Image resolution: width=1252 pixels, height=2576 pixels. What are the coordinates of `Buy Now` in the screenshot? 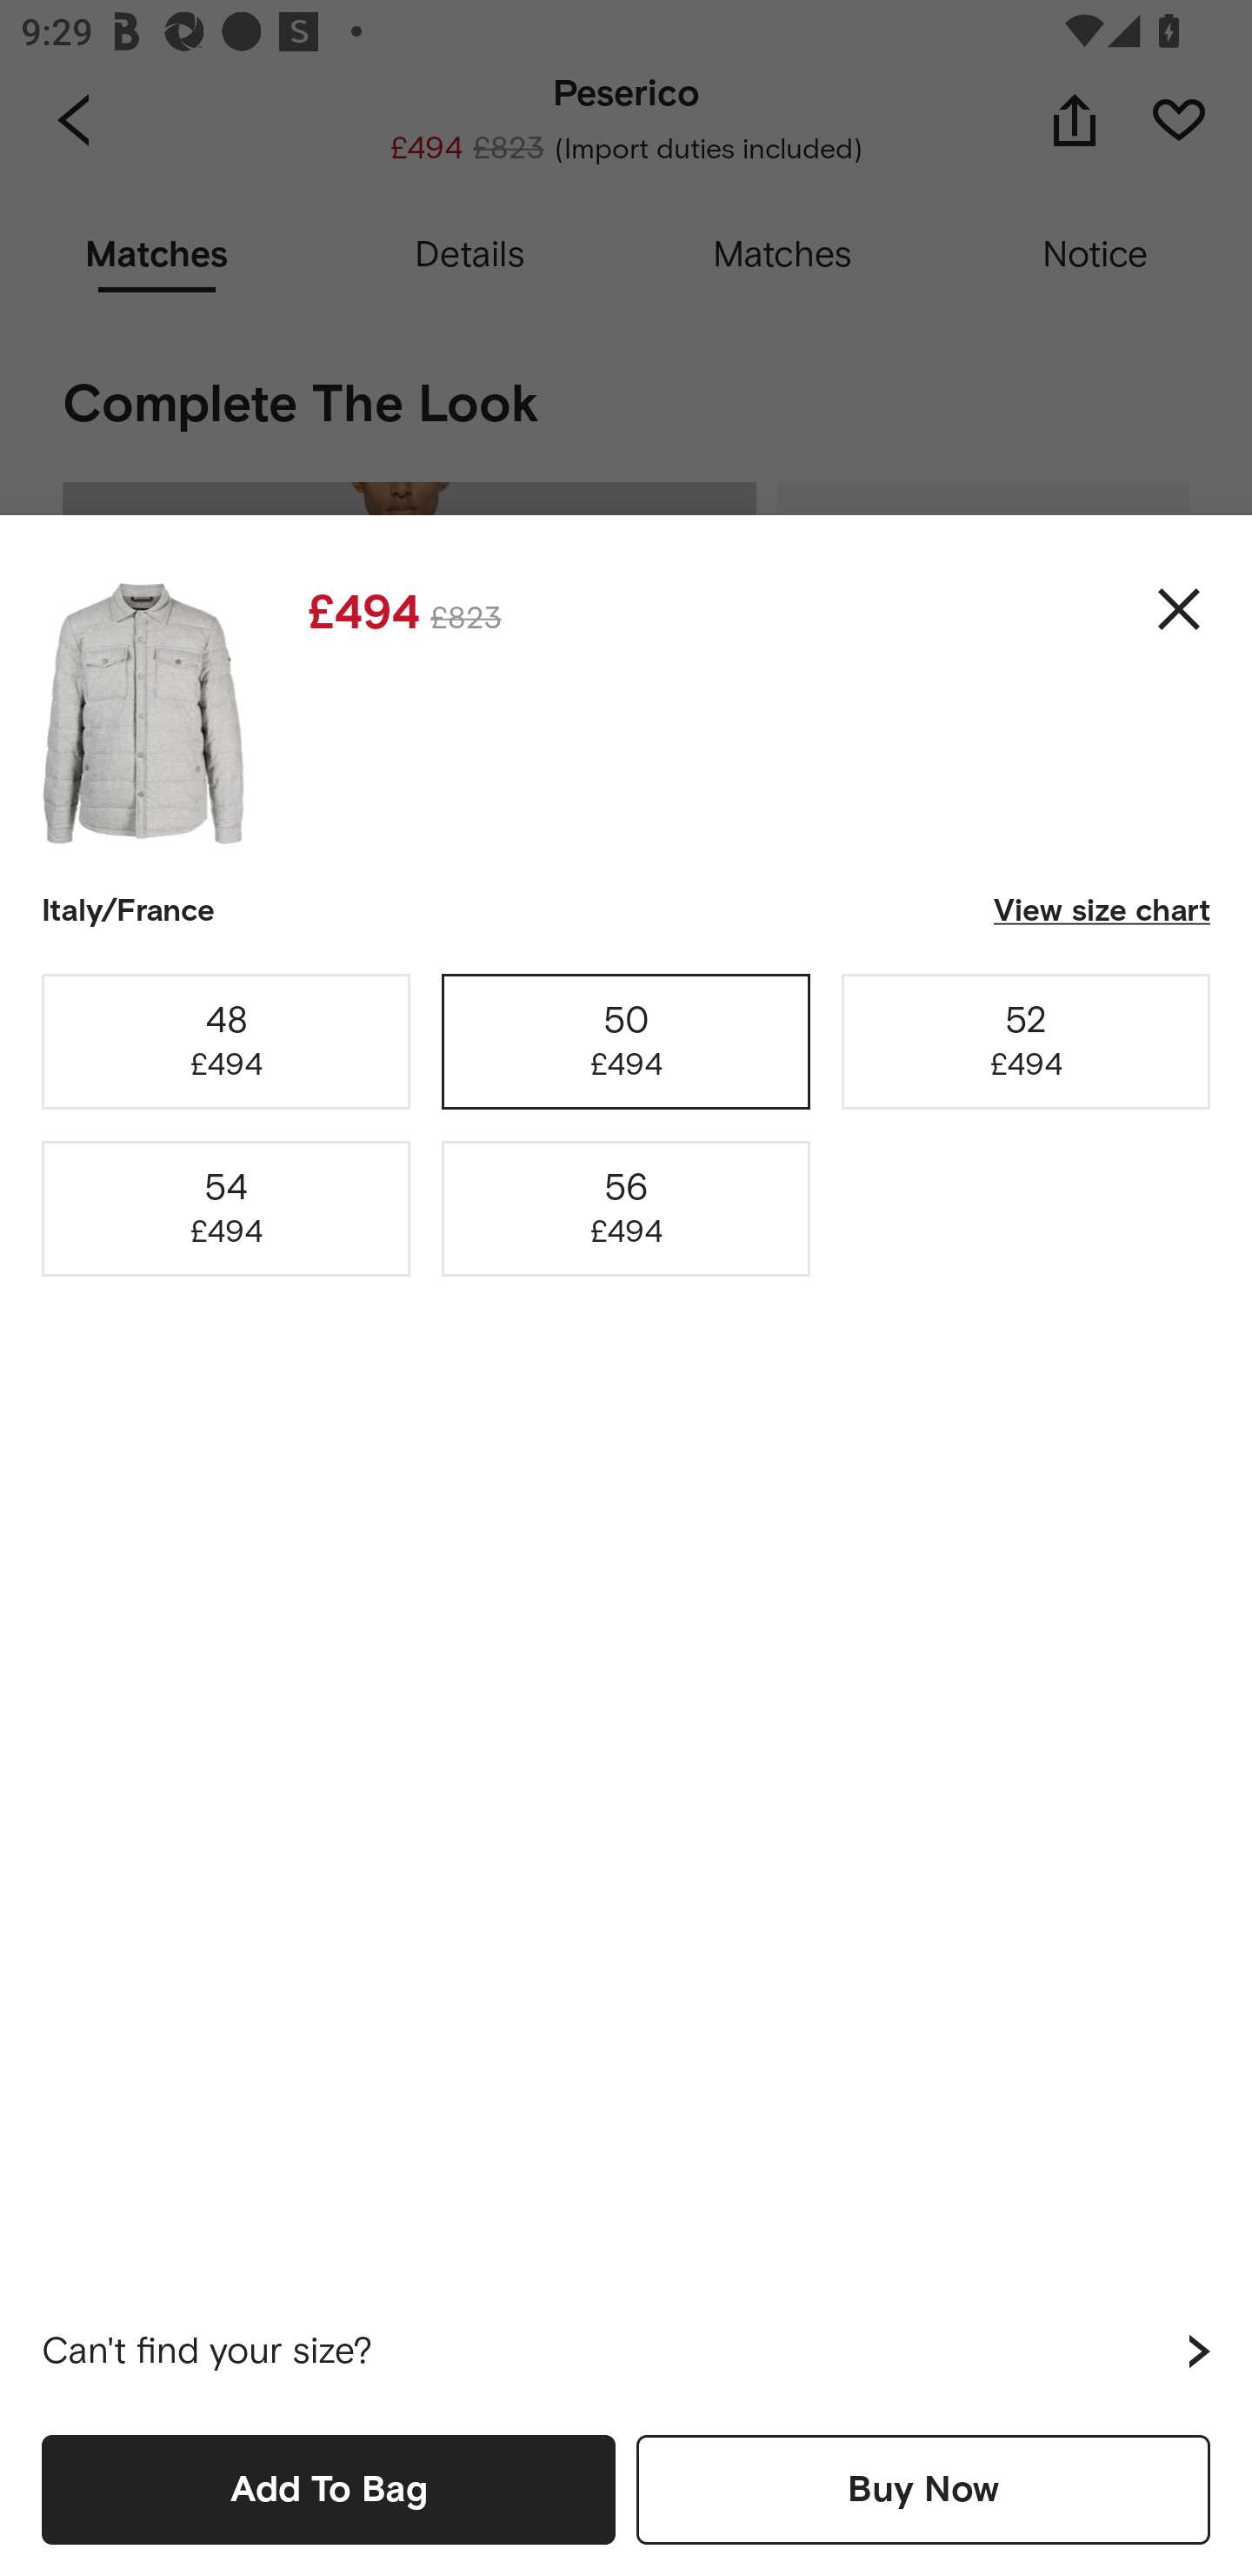 It's located at (923, 2489).